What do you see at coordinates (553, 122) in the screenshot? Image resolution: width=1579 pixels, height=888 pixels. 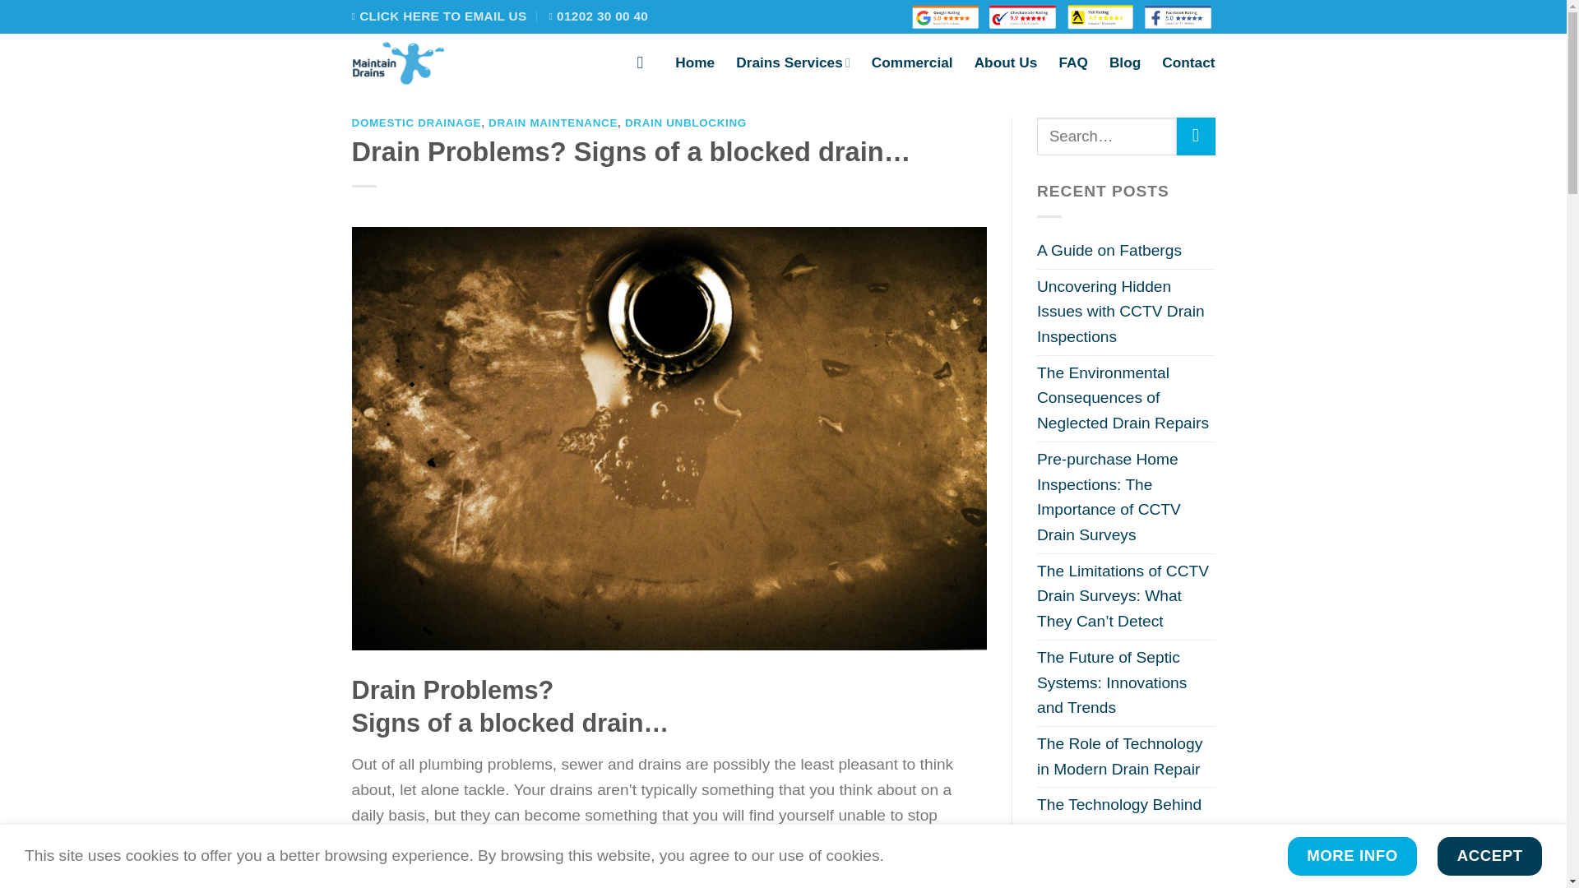 I see `DRAIN MAINTENANCE` at bounding box center [553, 122].